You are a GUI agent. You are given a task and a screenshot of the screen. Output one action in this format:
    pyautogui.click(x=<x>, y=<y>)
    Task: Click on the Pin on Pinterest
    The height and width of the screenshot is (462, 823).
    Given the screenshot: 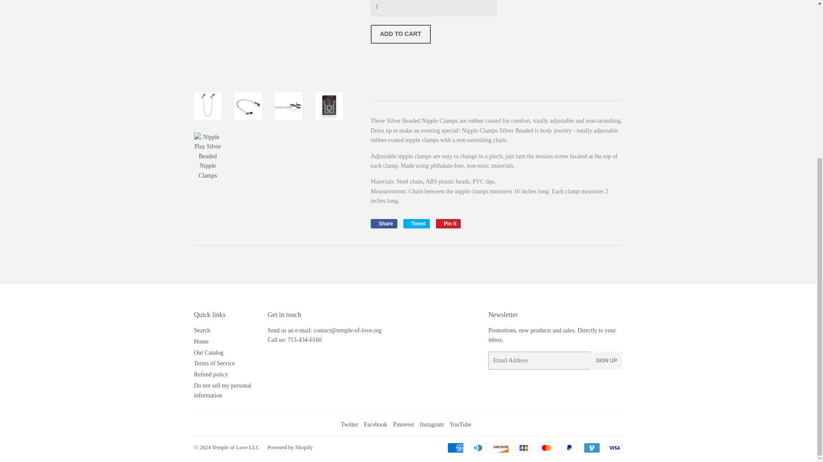 What is the action you would take?
    pyautogui.click(x=448, y=223)
    